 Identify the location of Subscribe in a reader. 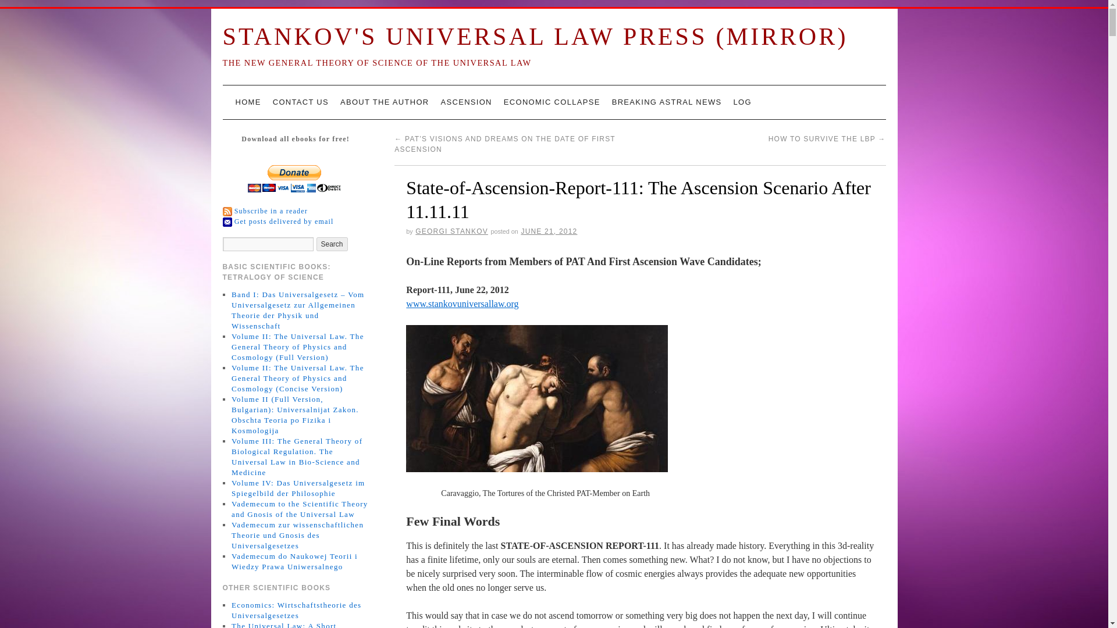
(271, 211).